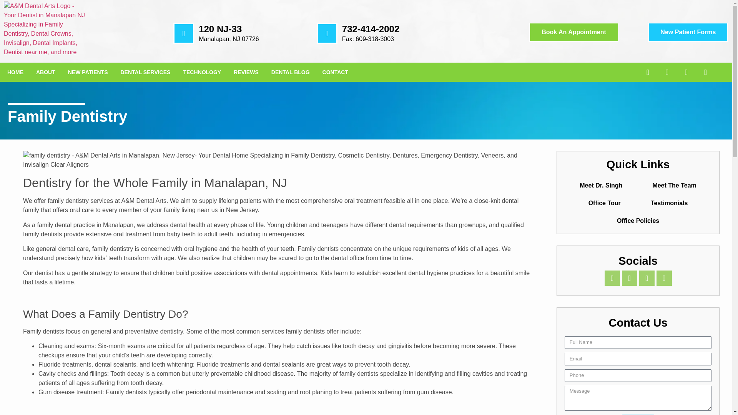 The height and width of the screenshot is (415, 738). What do you see at coordinates (145, 72) in the screenshot?
I see `DENTAL SERVICES` at bounding box center [145, 72].